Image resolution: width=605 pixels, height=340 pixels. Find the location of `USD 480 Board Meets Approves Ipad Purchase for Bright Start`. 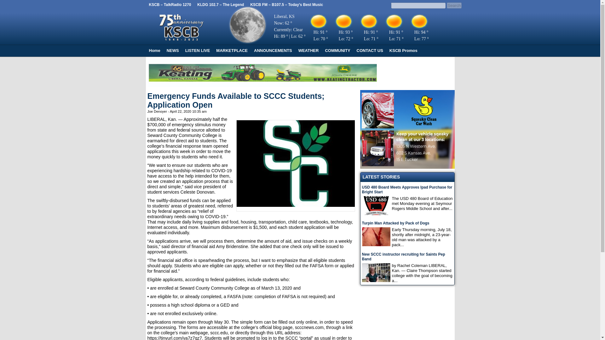

USD 480 Board Meets Approves Ipad Purchase for Bright Start is located at coordinates (407, 190).